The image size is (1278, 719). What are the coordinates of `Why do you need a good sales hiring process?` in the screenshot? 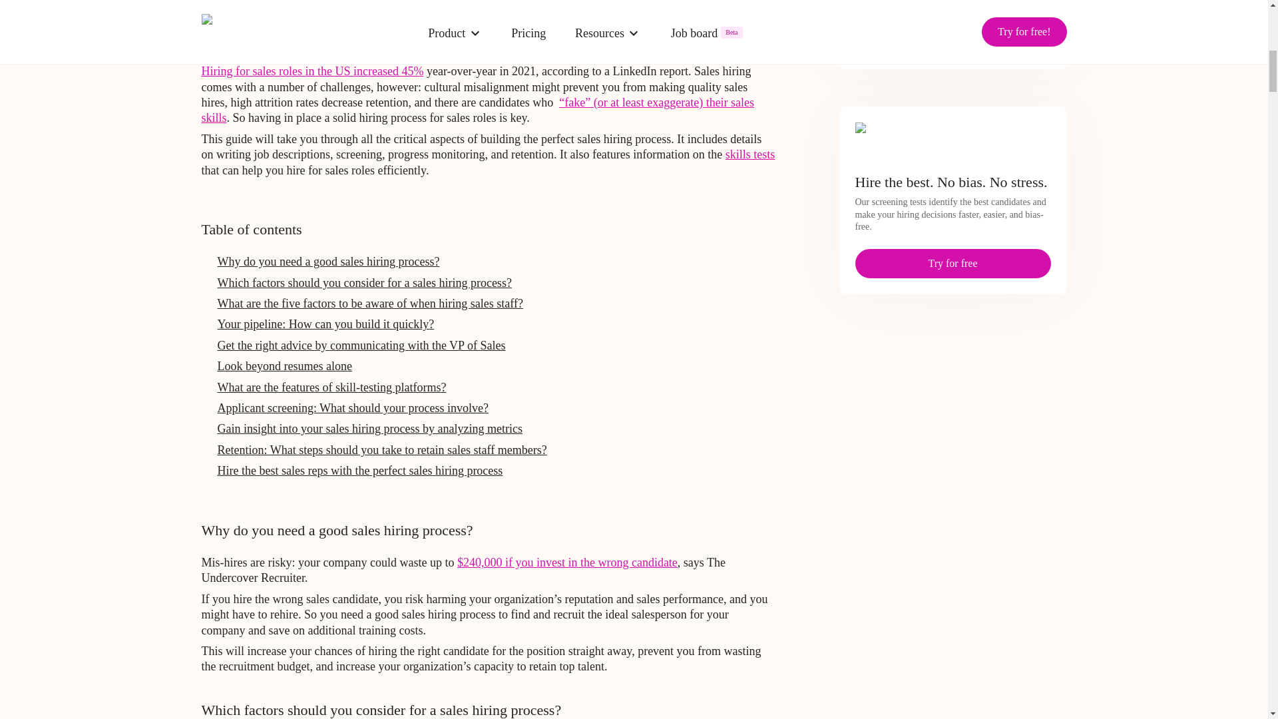 It's located at (328, 261).